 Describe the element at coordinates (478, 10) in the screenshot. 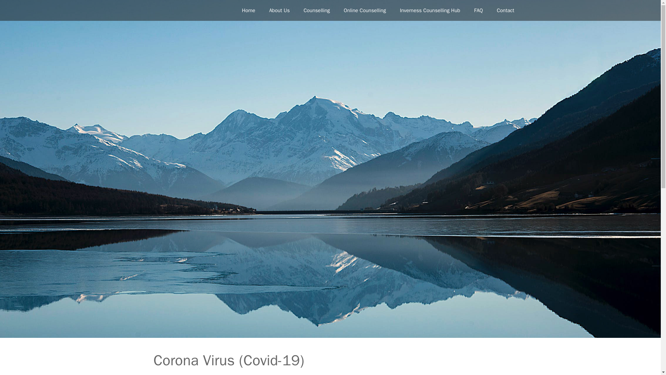

I see `FAQ` at that location.